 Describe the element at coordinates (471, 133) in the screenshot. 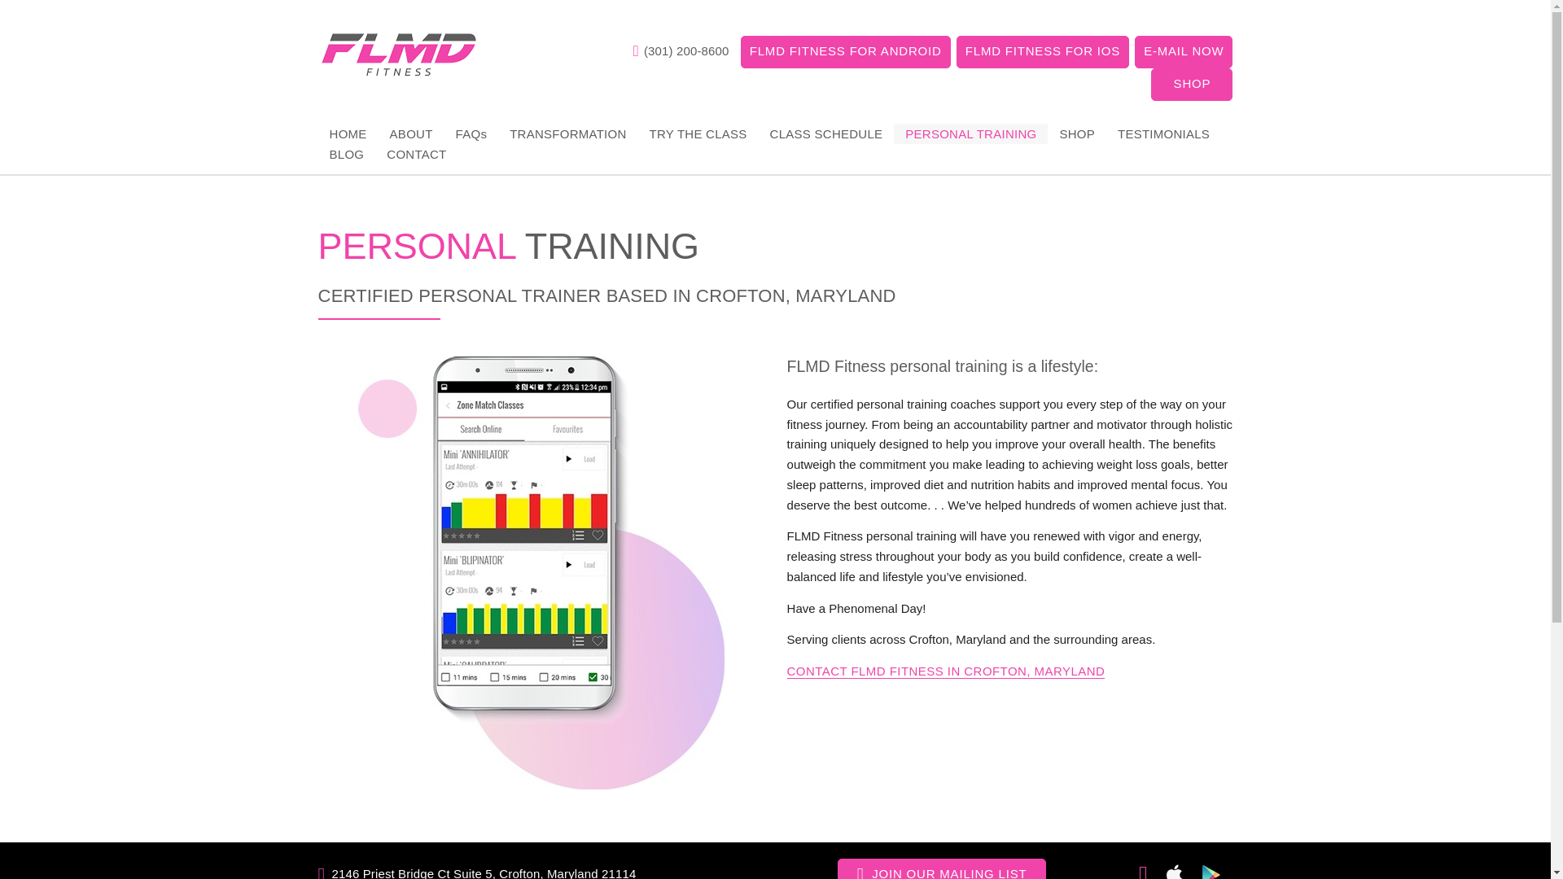

I see `FAQs` at that location.